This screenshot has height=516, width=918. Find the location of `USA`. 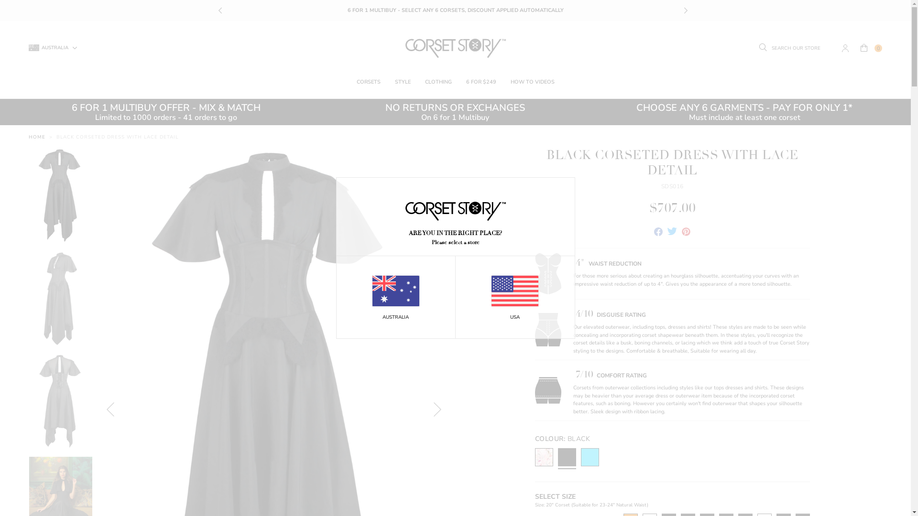

USA is located at coordinates (514, 298).